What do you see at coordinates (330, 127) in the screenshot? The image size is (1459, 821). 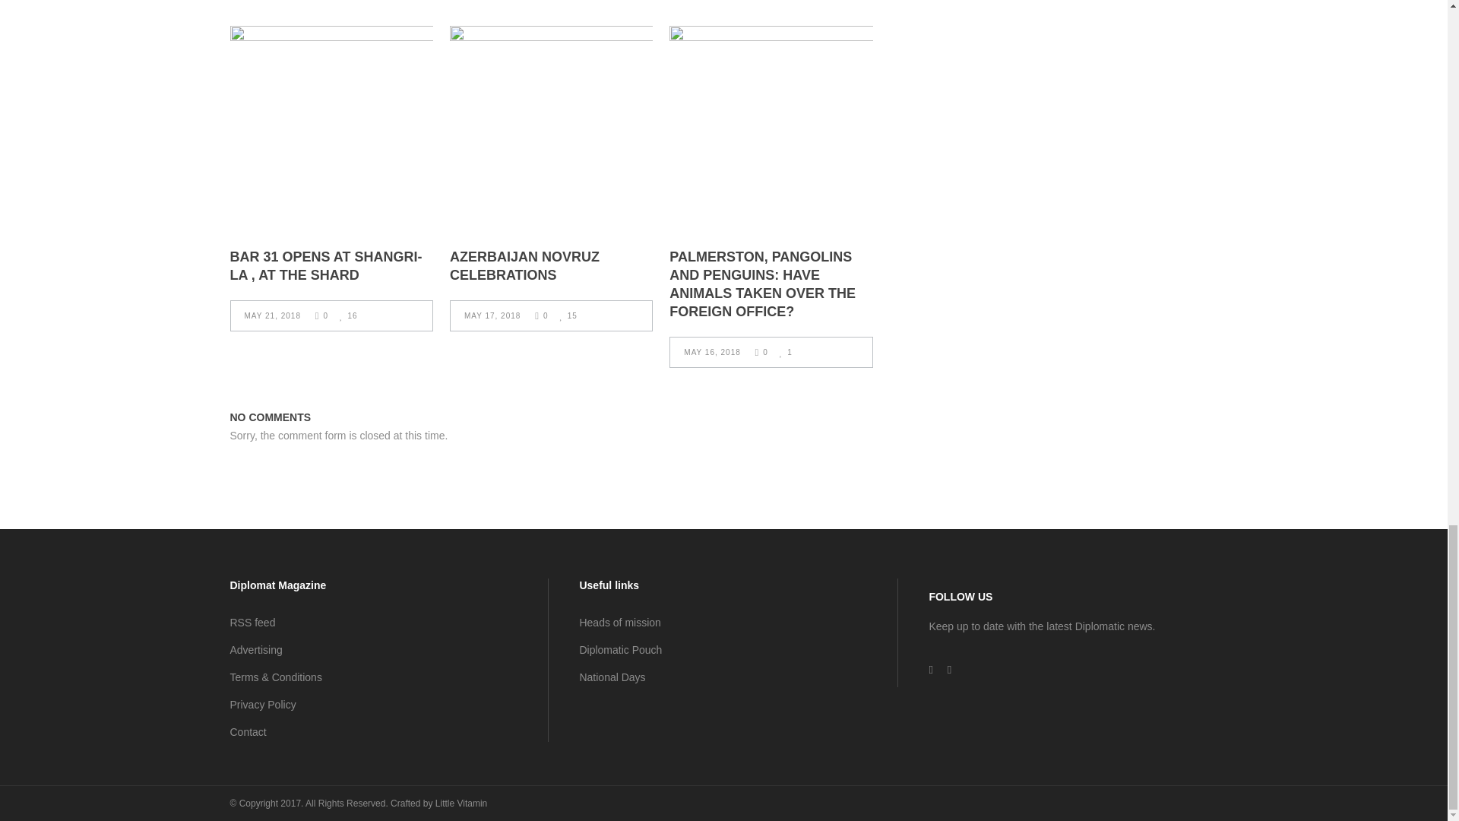 I see `BAR 31 OPENS AT SHANGRI-LA , AT THE SHARD` at bounding box center [330, 127].